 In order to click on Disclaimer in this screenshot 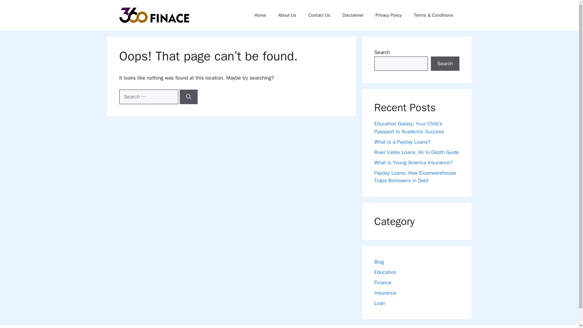, I will do `click(353, 15)`.